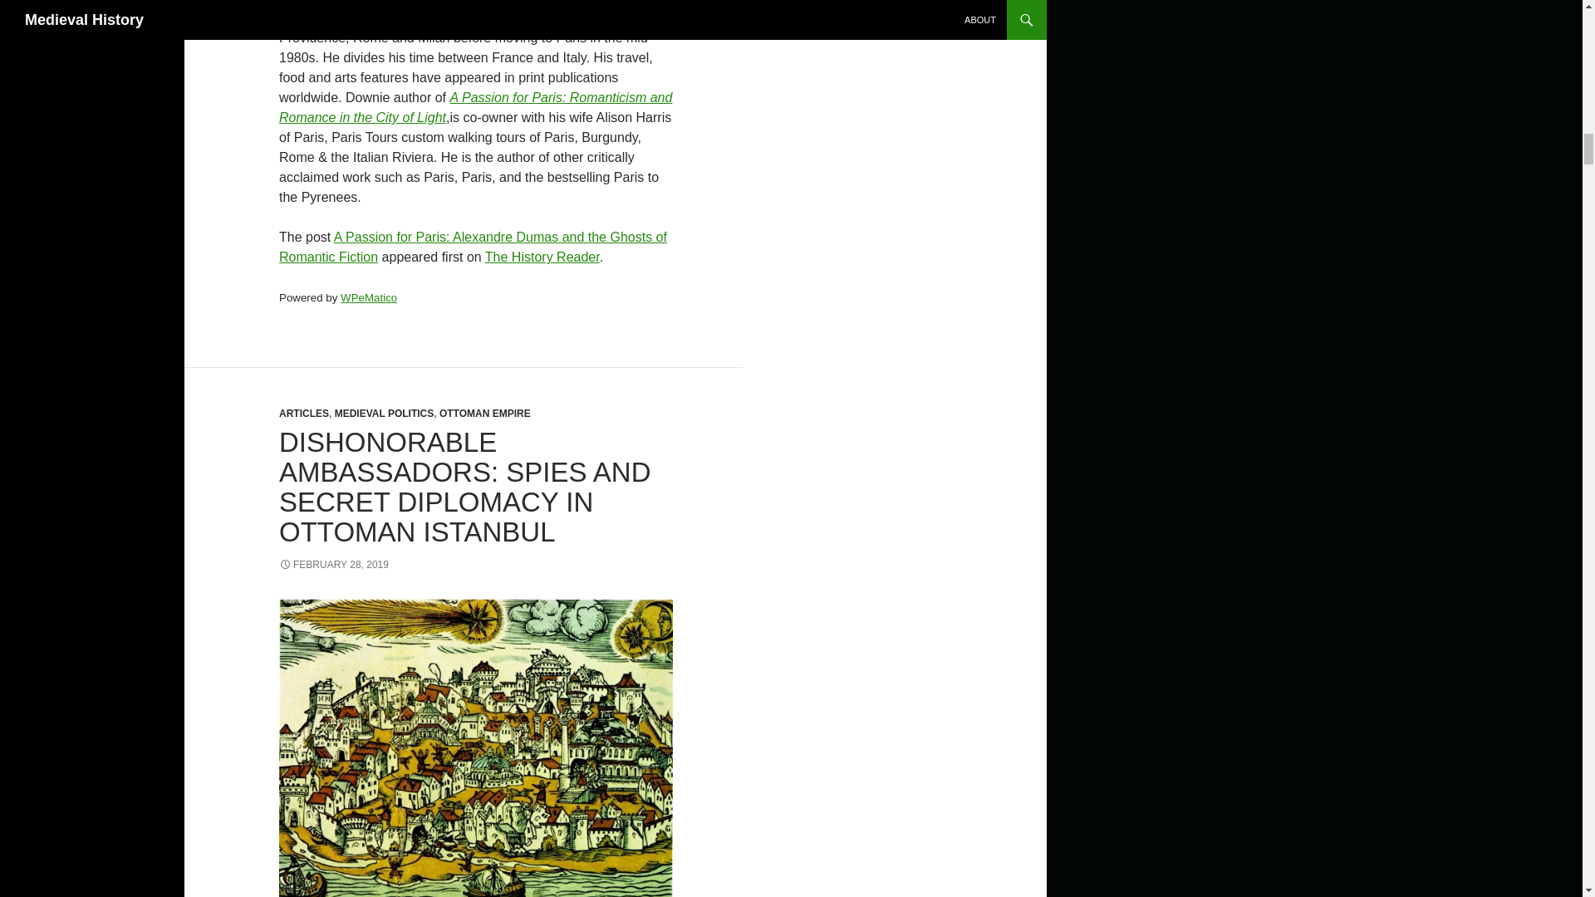 The image size is (1595, 897). I want to click on ARTICLES, so click(304, 414).